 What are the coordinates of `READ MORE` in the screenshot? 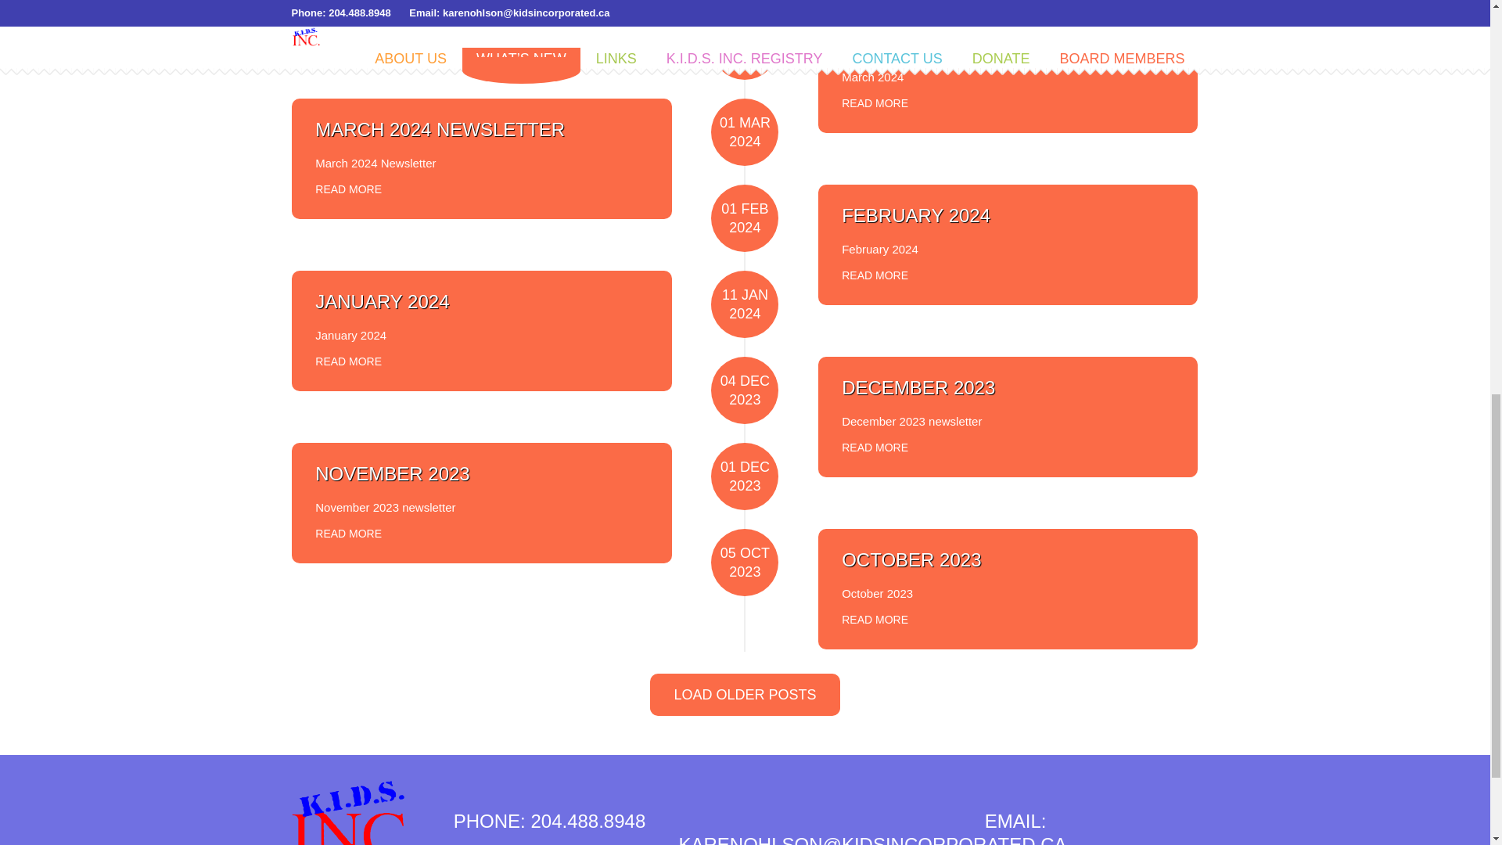 It's located at (875, 616).